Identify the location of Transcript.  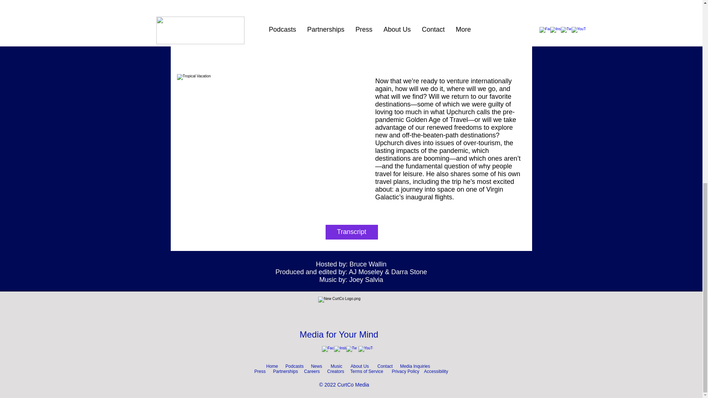
(351, 232).